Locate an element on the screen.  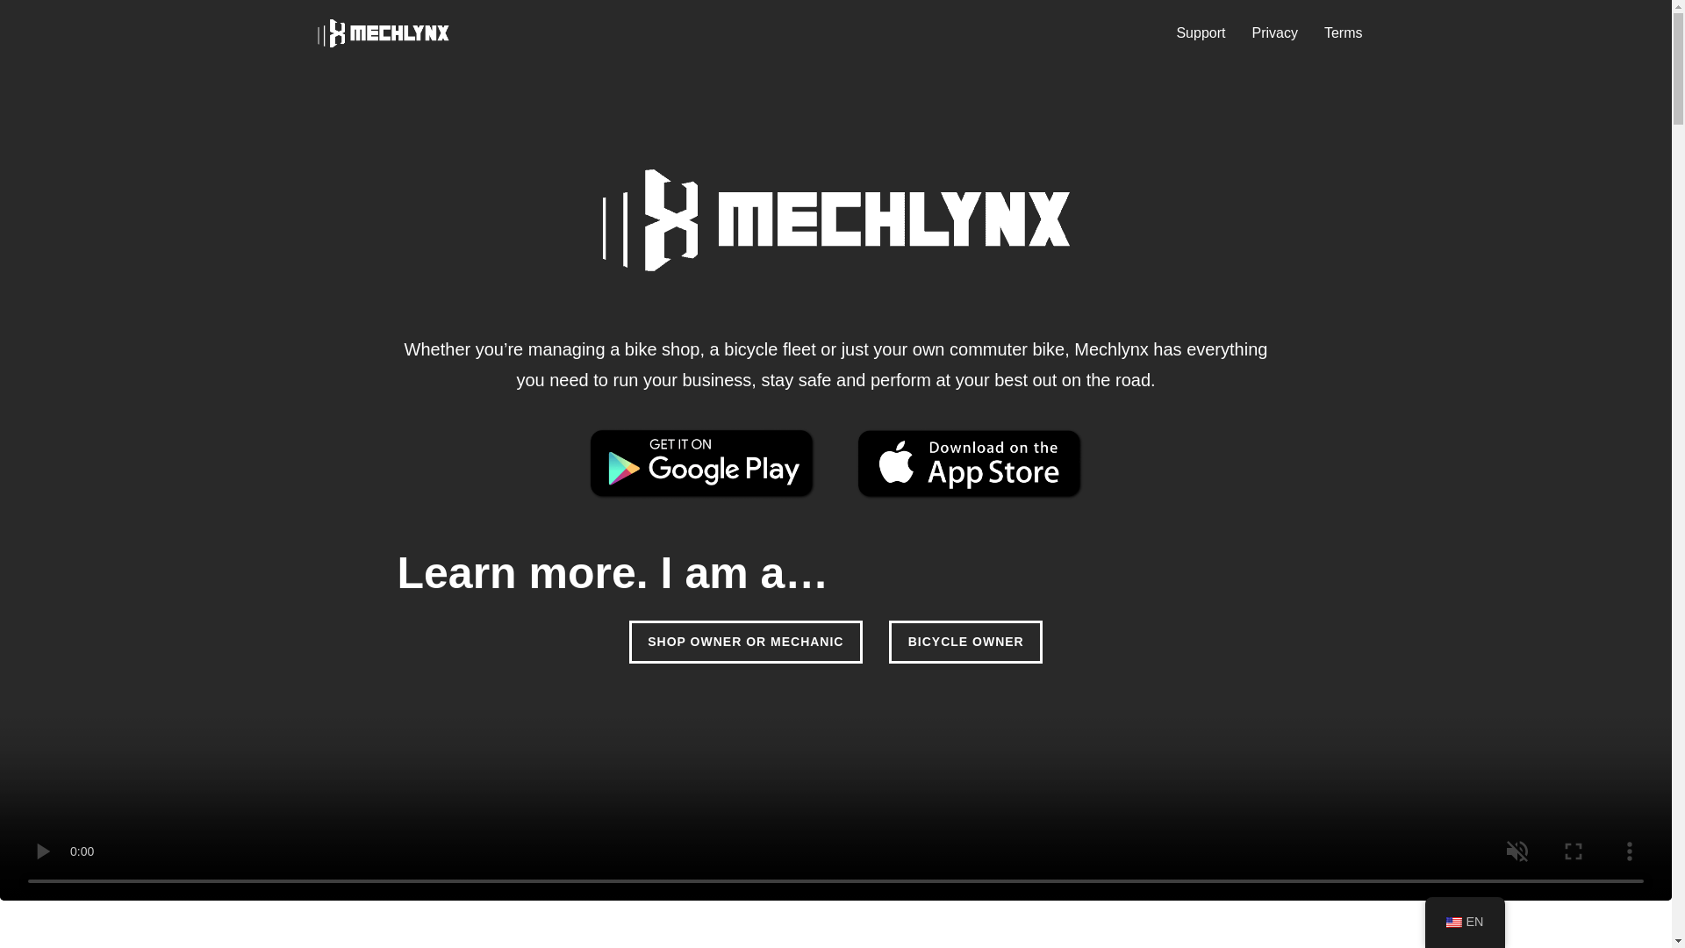
English is located at coordinates (1453, 923).